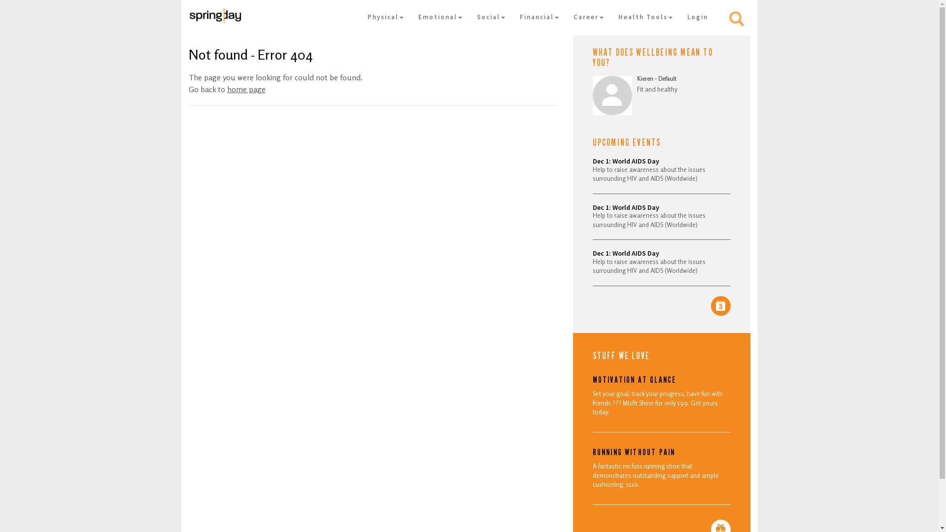 The image size is (946, 532). Describe the element at coordinates (491, 17) in the screenshot. I see `Social` at that location.